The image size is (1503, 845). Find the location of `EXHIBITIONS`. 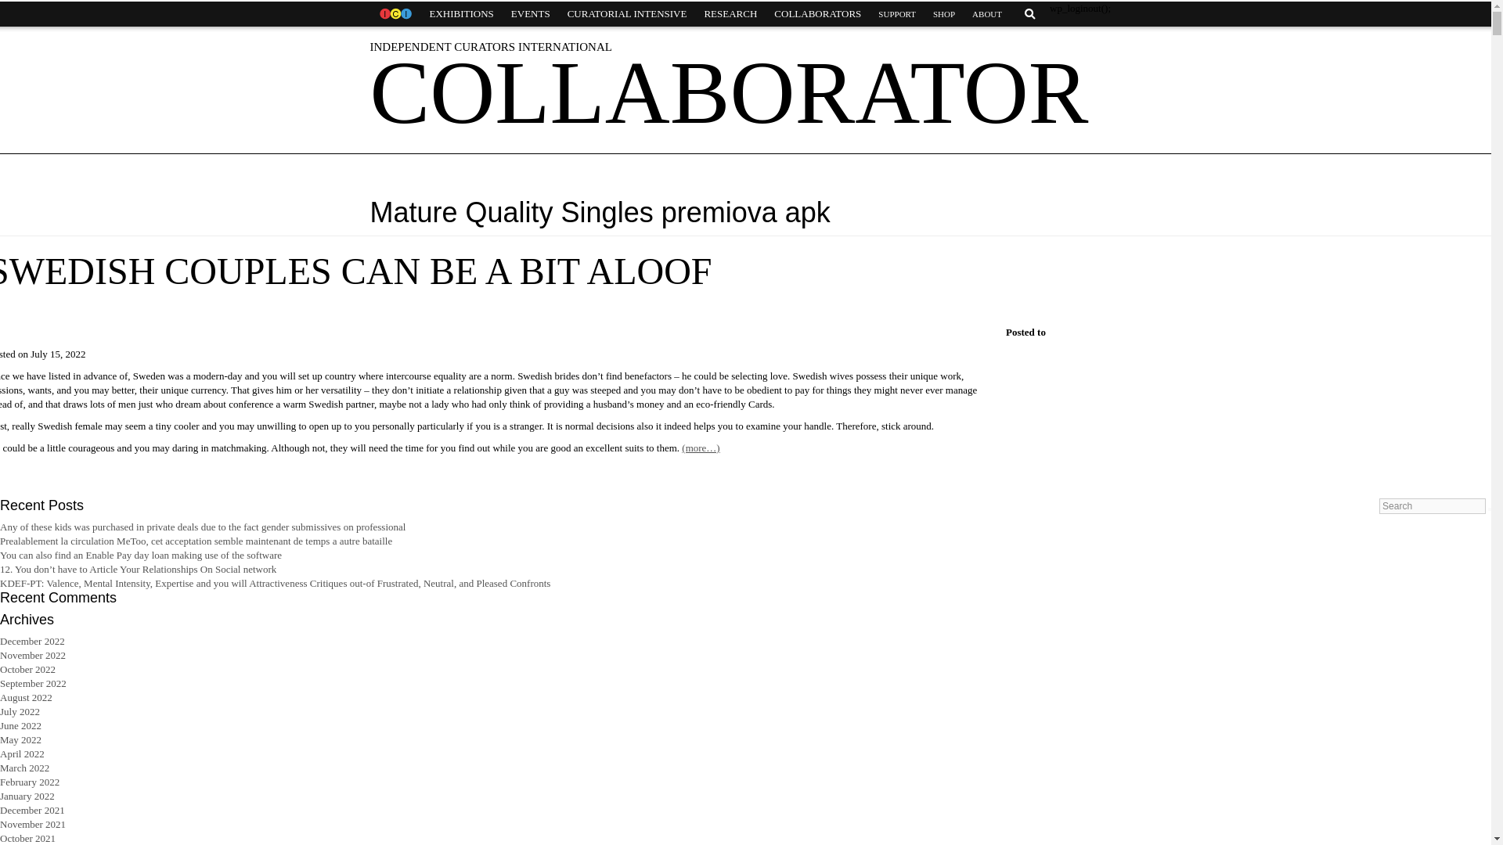

EXHIBITIONS is located at coordinates (461, 14).